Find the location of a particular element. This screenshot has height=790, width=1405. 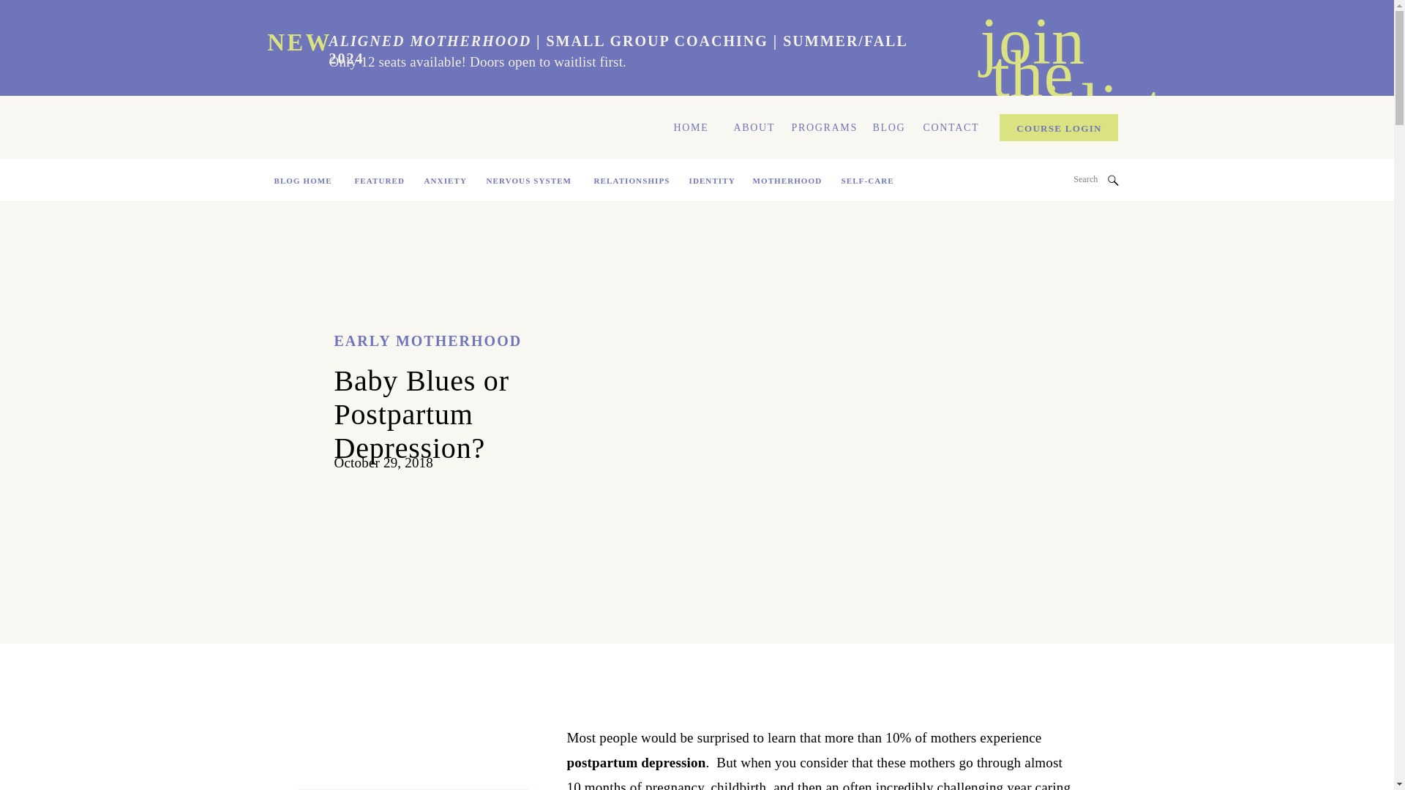

HOME is located at coordinates (689, 127).